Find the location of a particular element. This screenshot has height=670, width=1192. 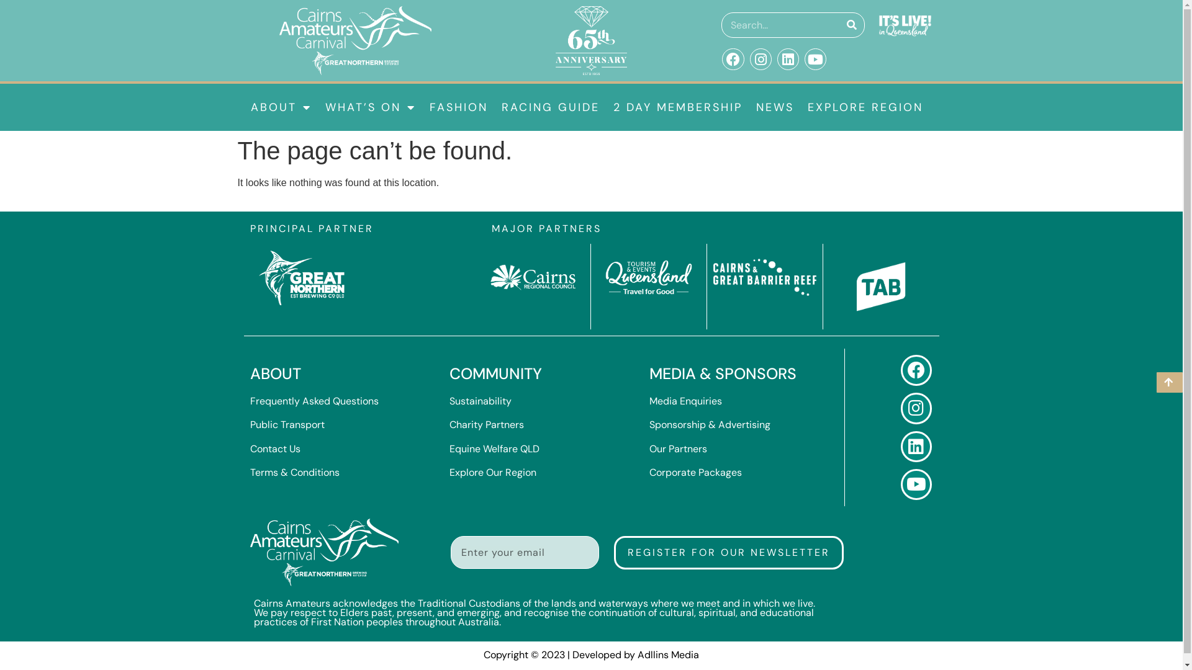

REGISTER FOR OUR NEWSLETTER is located at coordinates (729, 553).